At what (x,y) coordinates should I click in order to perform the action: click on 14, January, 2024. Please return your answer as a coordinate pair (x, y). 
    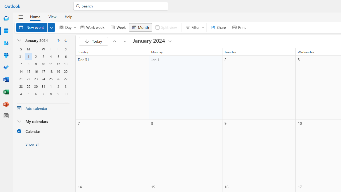
    Looking at the image, I should click on (21, 71).